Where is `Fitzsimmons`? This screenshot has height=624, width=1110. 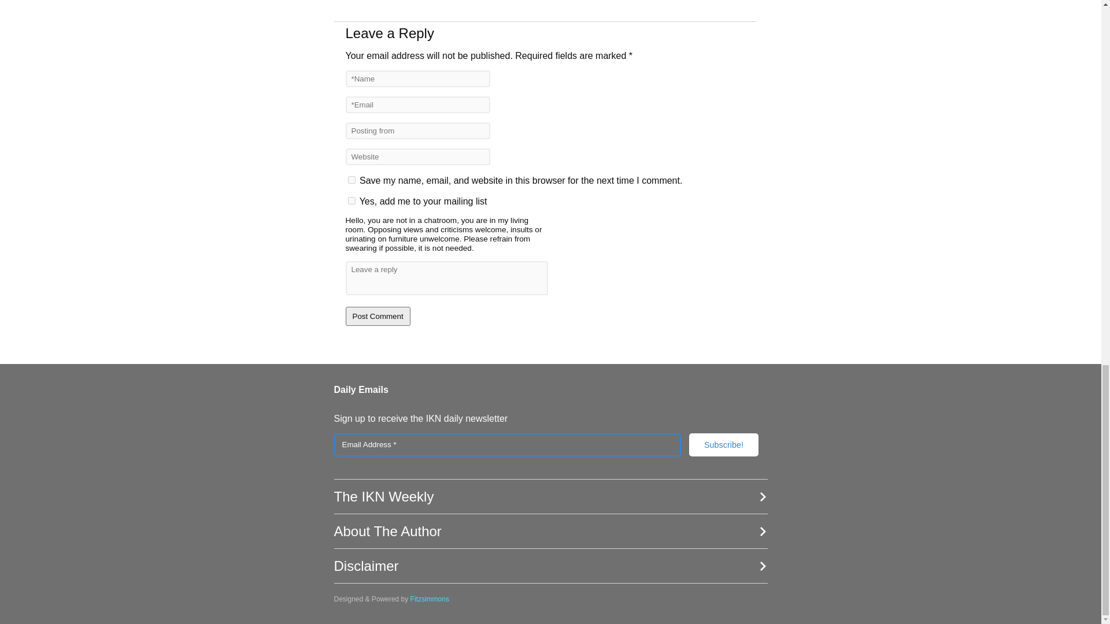
Fitzsimmons is located at coordinates (430, 599).